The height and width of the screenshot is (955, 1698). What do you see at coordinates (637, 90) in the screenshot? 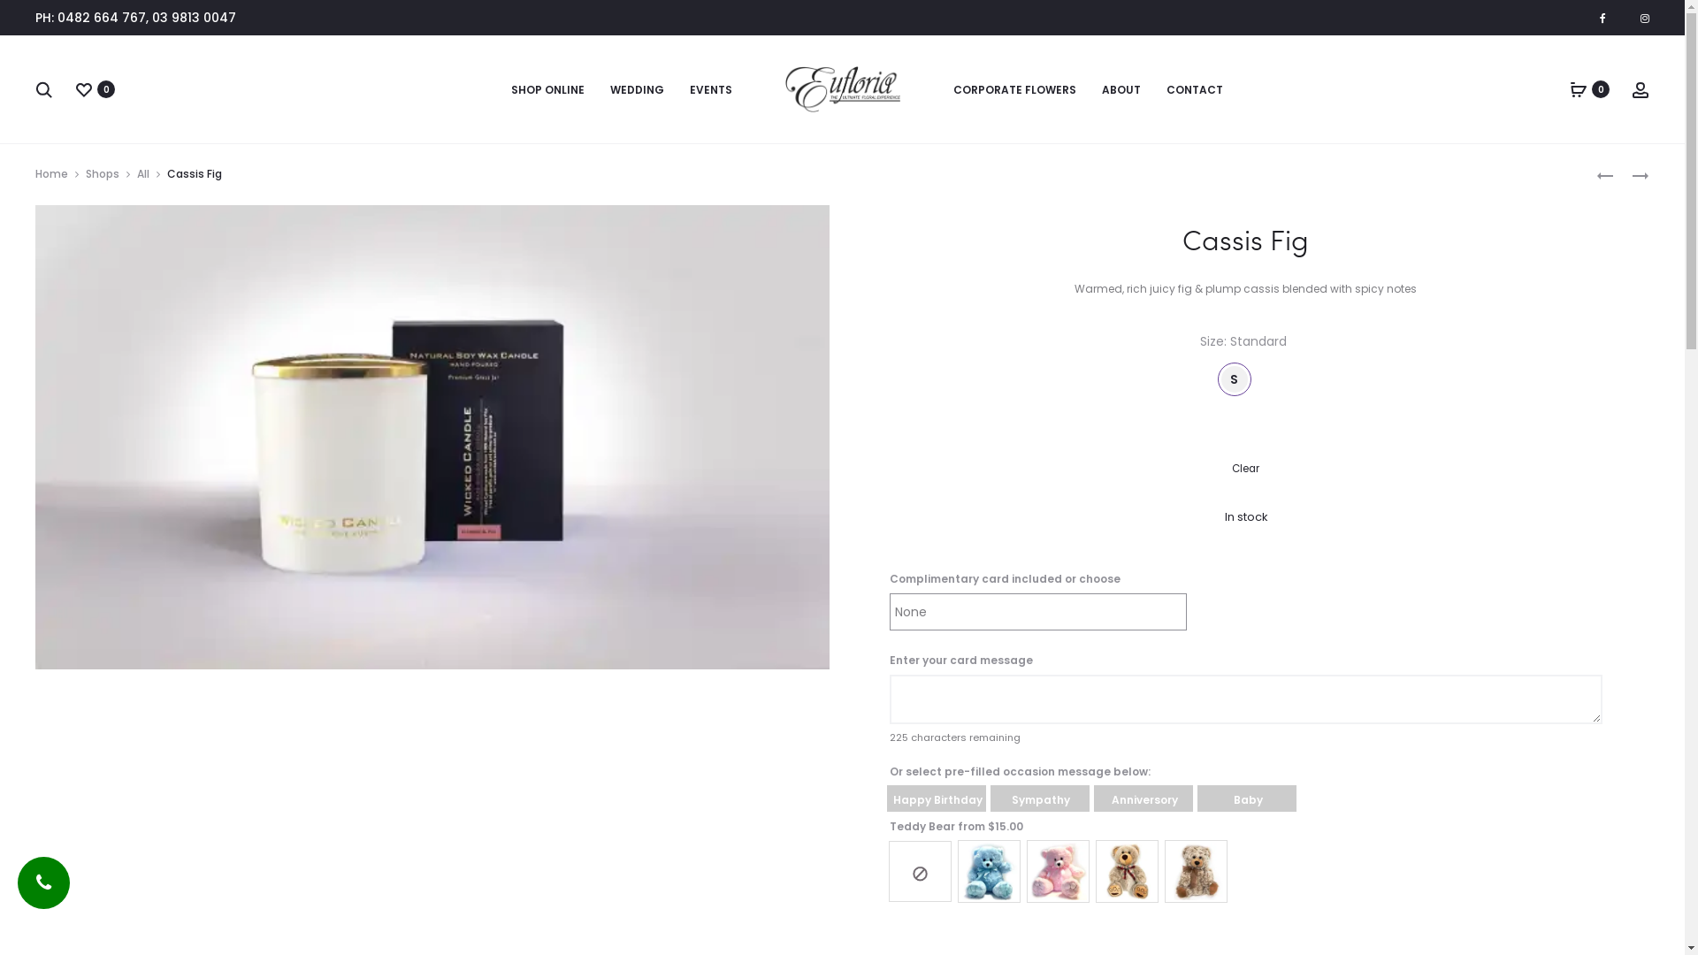
I see `WEDDING` at bounding box center [637, 90].